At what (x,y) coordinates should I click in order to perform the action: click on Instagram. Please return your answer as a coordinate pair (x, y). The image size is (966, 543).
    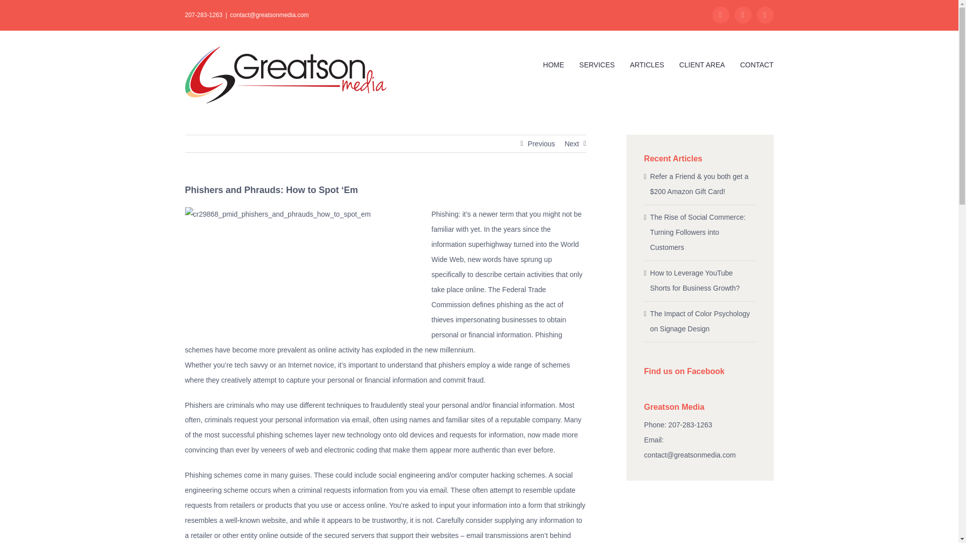
    Looking at the image, I should click on (743, 15).